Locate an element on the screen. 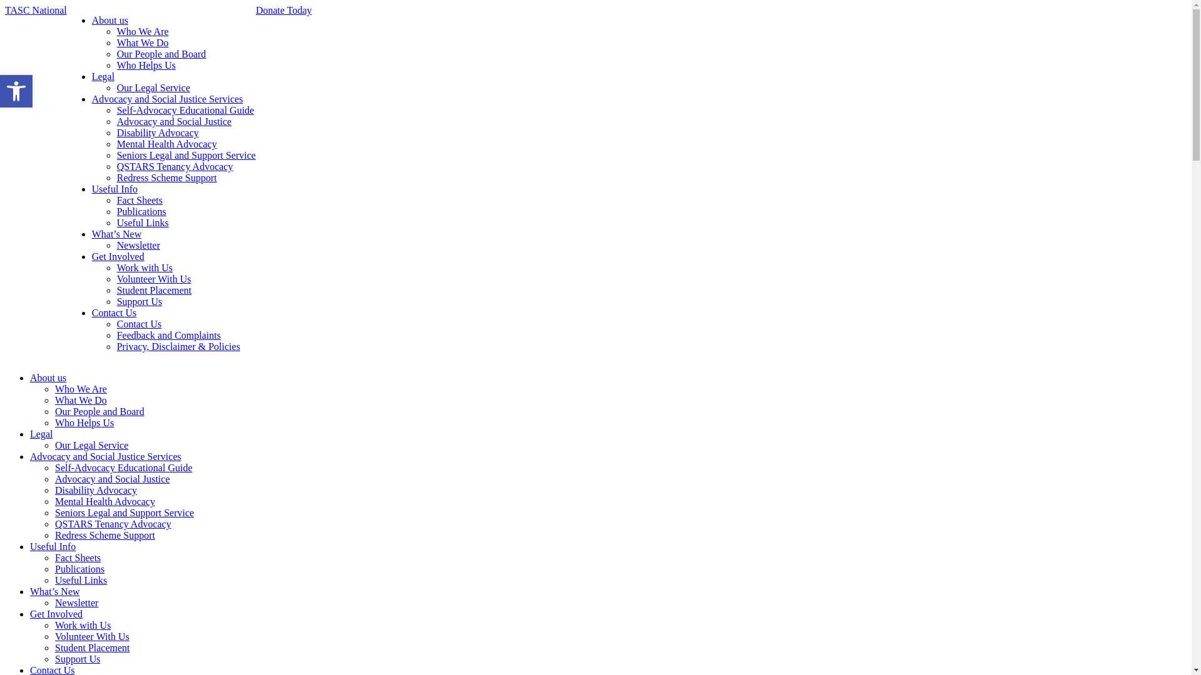  Disability Advocacy is located at coordinates (158, 132).